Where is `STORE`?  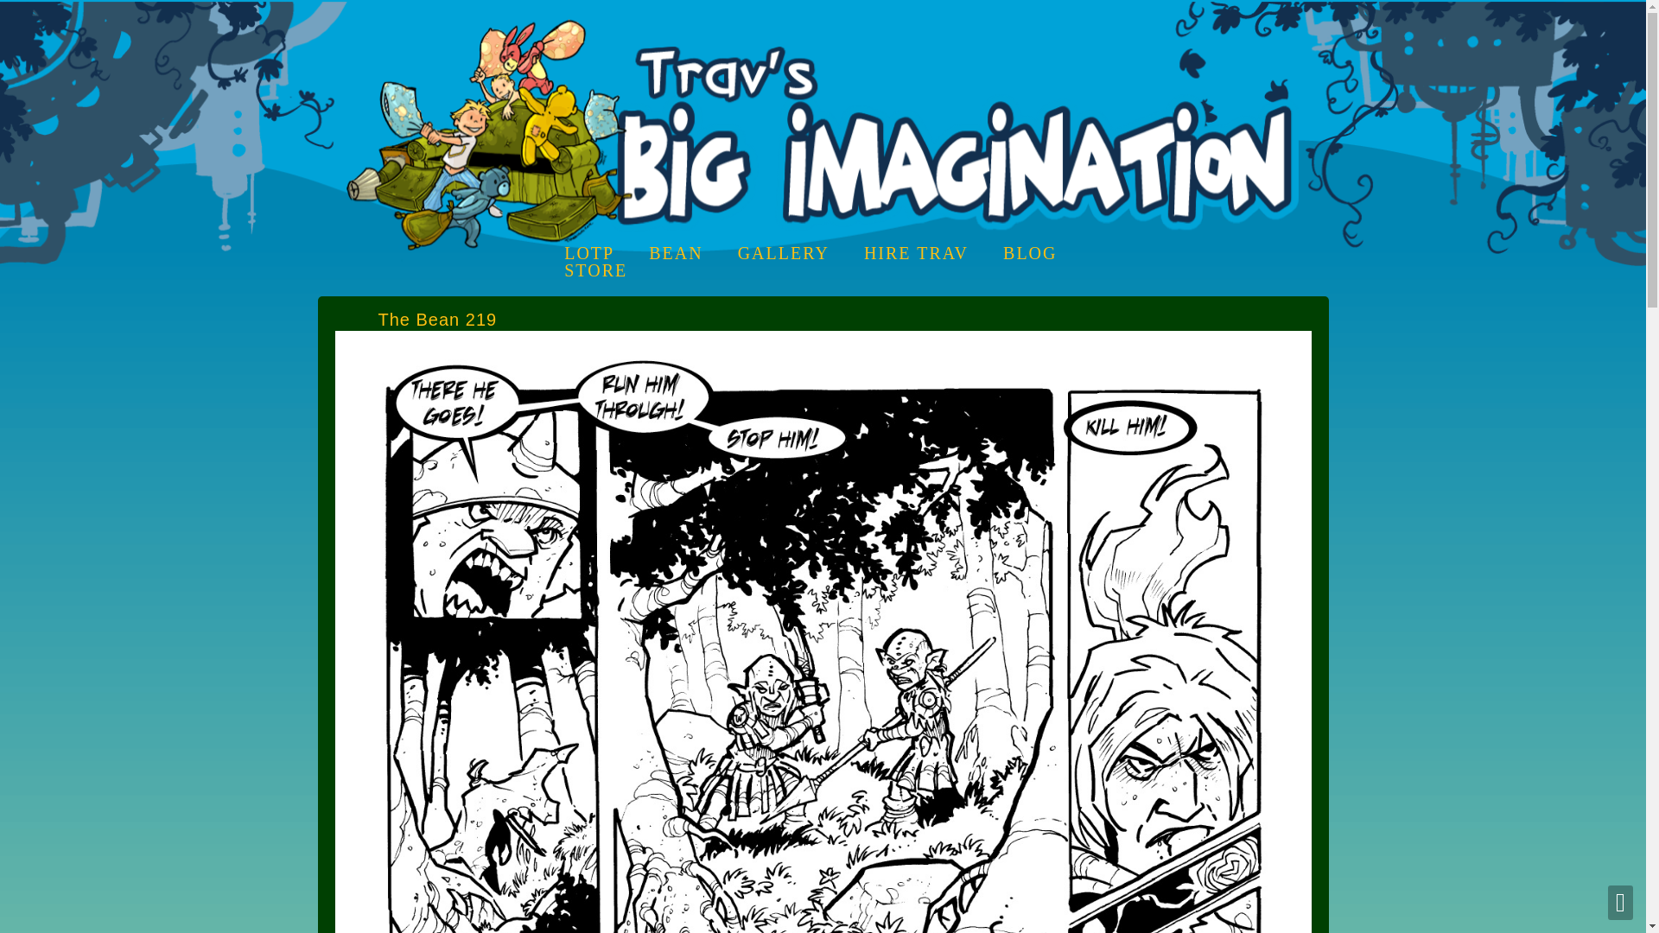
STORE is located at coordinates (594, 270).